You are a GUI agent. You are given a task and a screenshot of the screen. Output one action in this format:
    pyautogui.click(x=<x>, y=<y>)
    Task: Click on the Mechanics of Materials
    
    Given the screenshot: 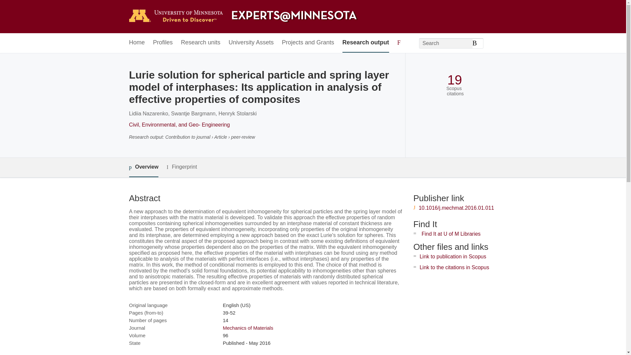 What is the action you would take?
    pyautogui.click(x=248, y=328)
    